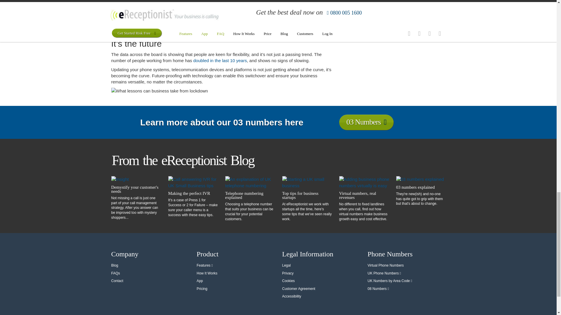  Describe the element at coordinates (136, 189) in the screenshot. I see `Demystify your customer's needs` at that location.